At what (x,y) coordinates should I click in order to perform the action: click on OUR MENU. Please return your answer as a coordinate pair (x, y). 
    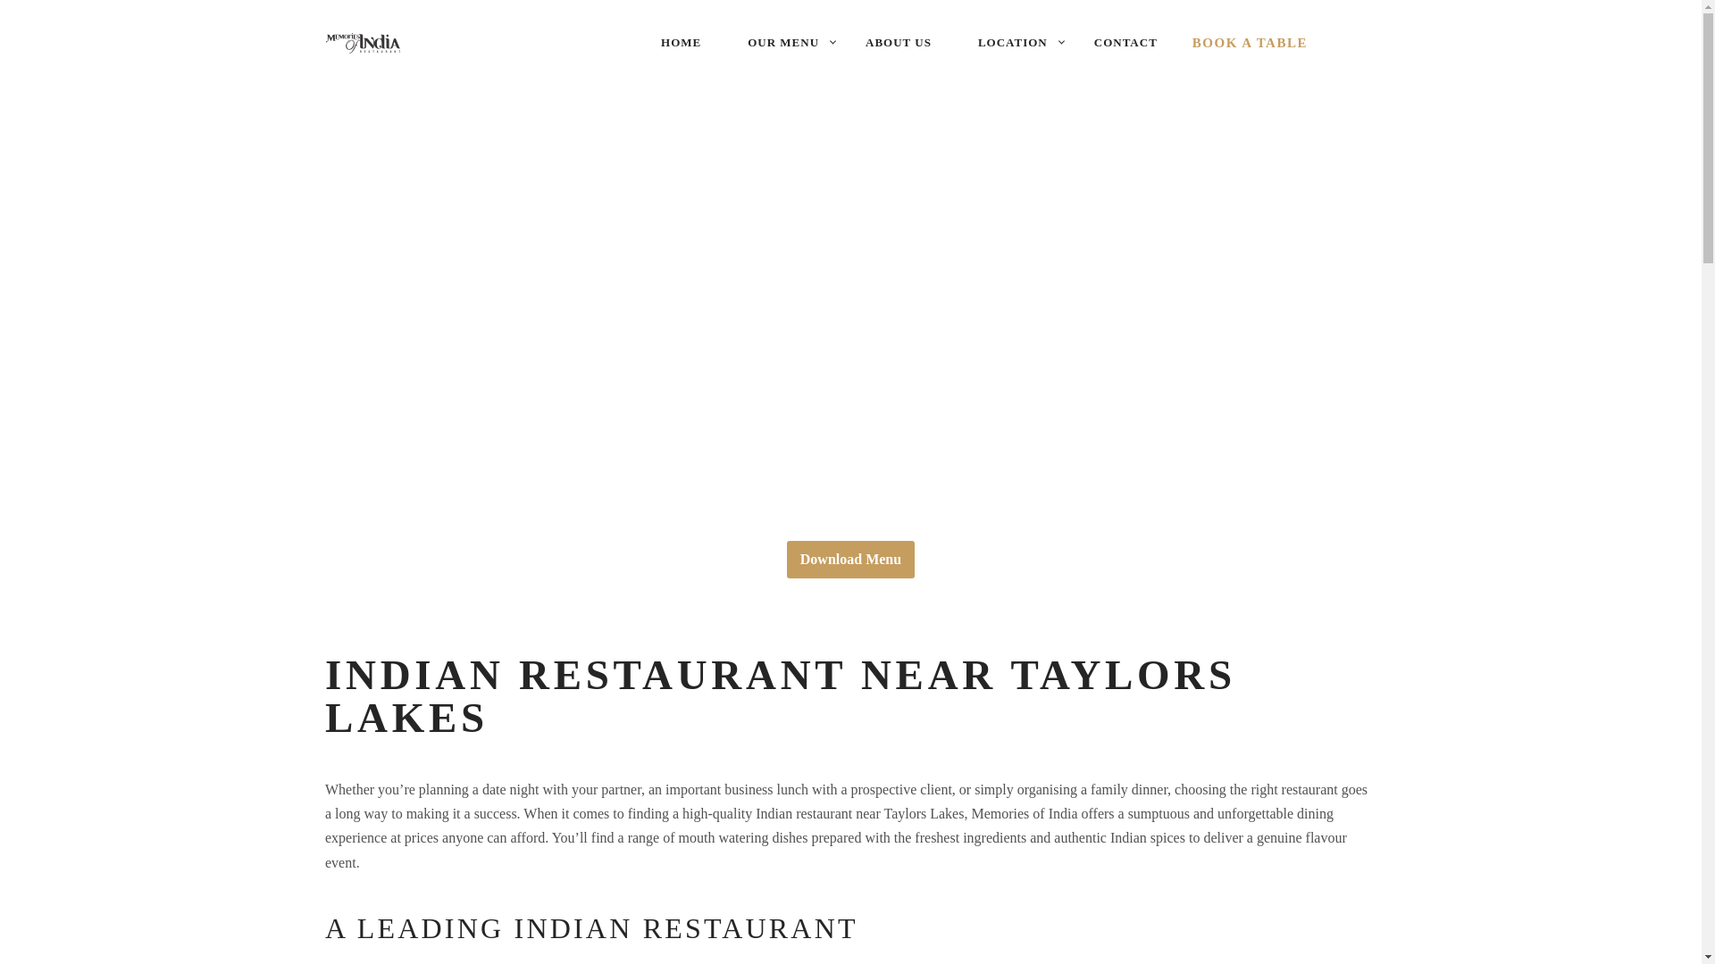
    Looking at the image, I should click on (783, 43).